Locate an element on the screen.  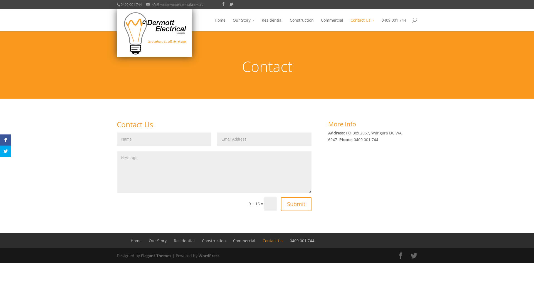
info@mcdermottelectrical.com.au is located at coordinates (175, 4).